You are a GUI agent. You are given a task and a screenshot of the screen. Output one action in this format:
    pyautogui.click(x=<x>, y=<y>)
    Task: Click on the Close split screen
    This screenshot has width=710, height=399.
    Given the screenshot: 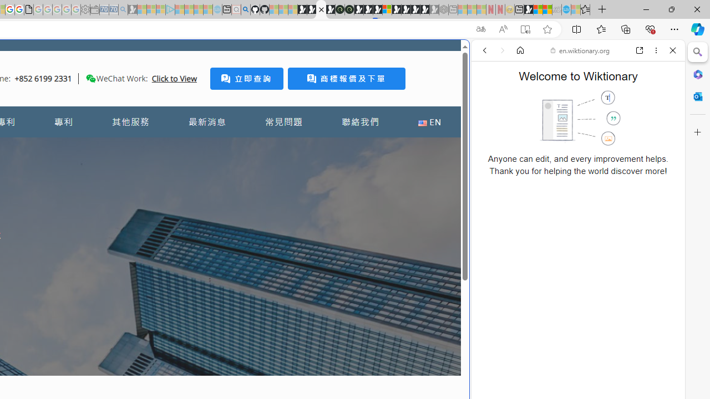 What is the action you would take?
    pyautogui.click(x=468, y=57)
    